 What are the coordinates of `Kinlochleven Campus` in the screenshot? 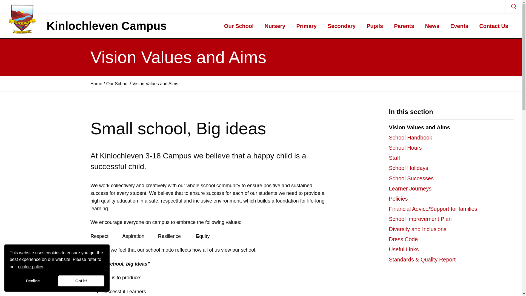 It's located at (107, 26).